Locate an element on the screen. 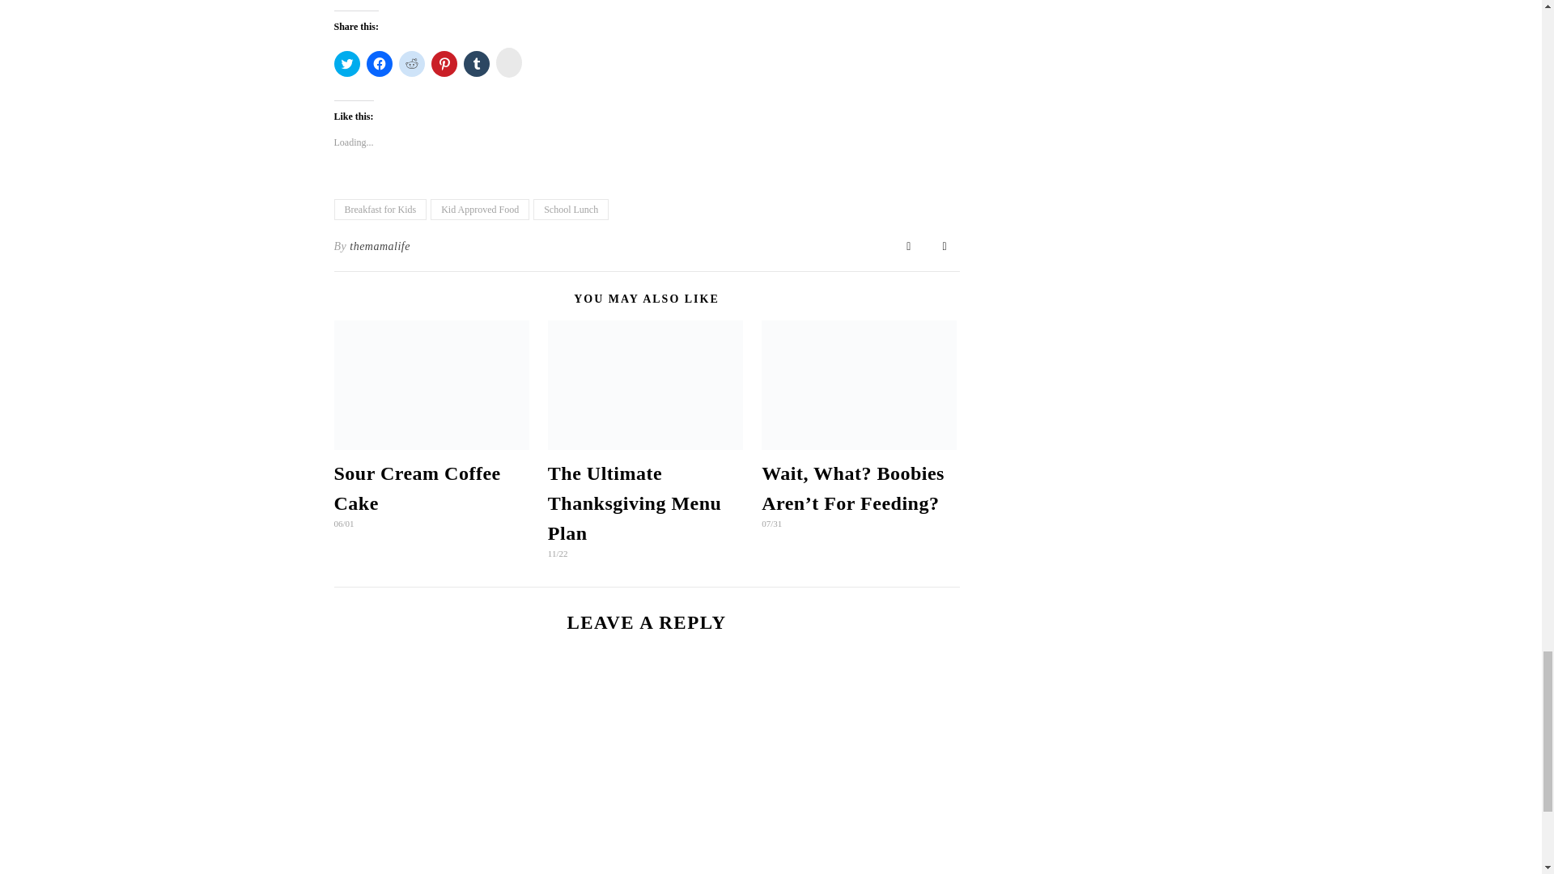  Click to share on Pinterest is located at coordinates (444, 63).